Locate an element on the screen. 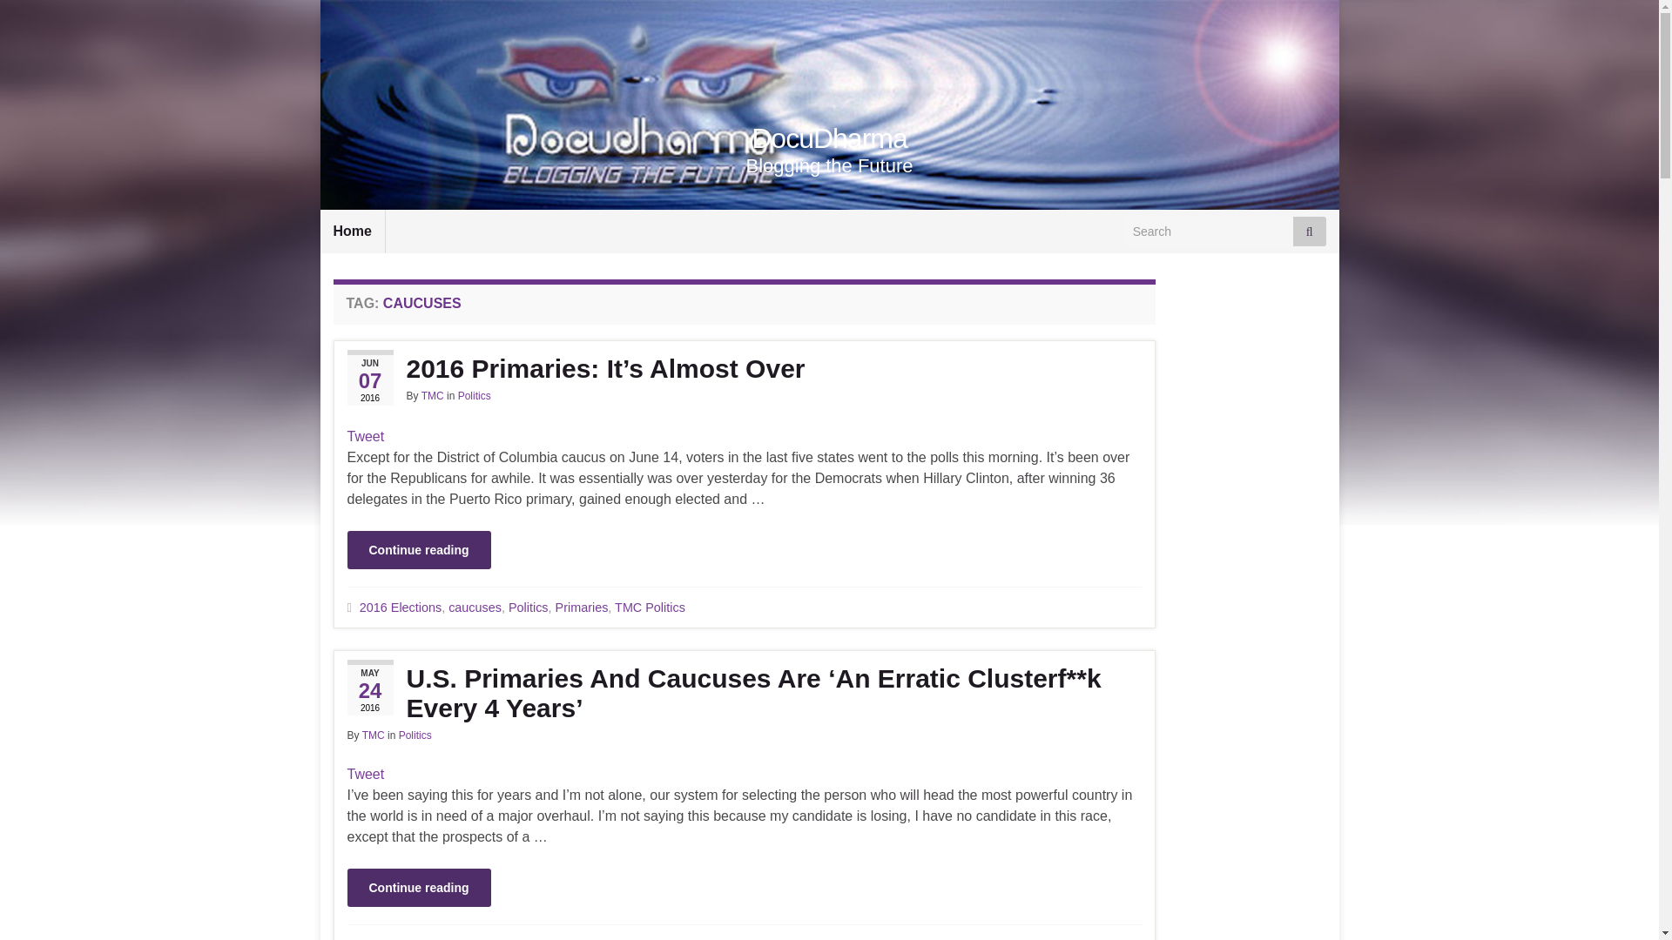 This screenshot has height=940, width=1672. Tweet is located at coordinates (365, 435).